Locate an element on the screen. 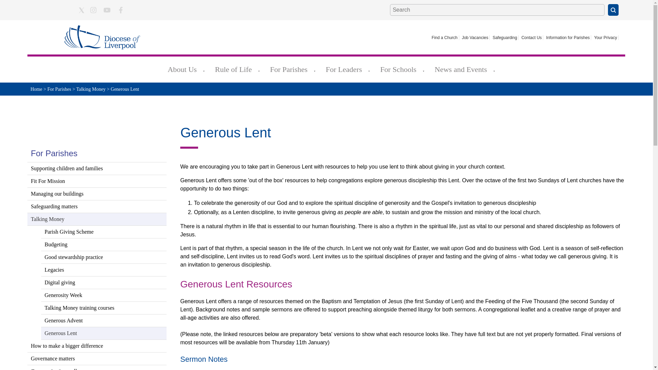 The image size is (658, 370). Safeguarding is located at coordinates (505, 37).